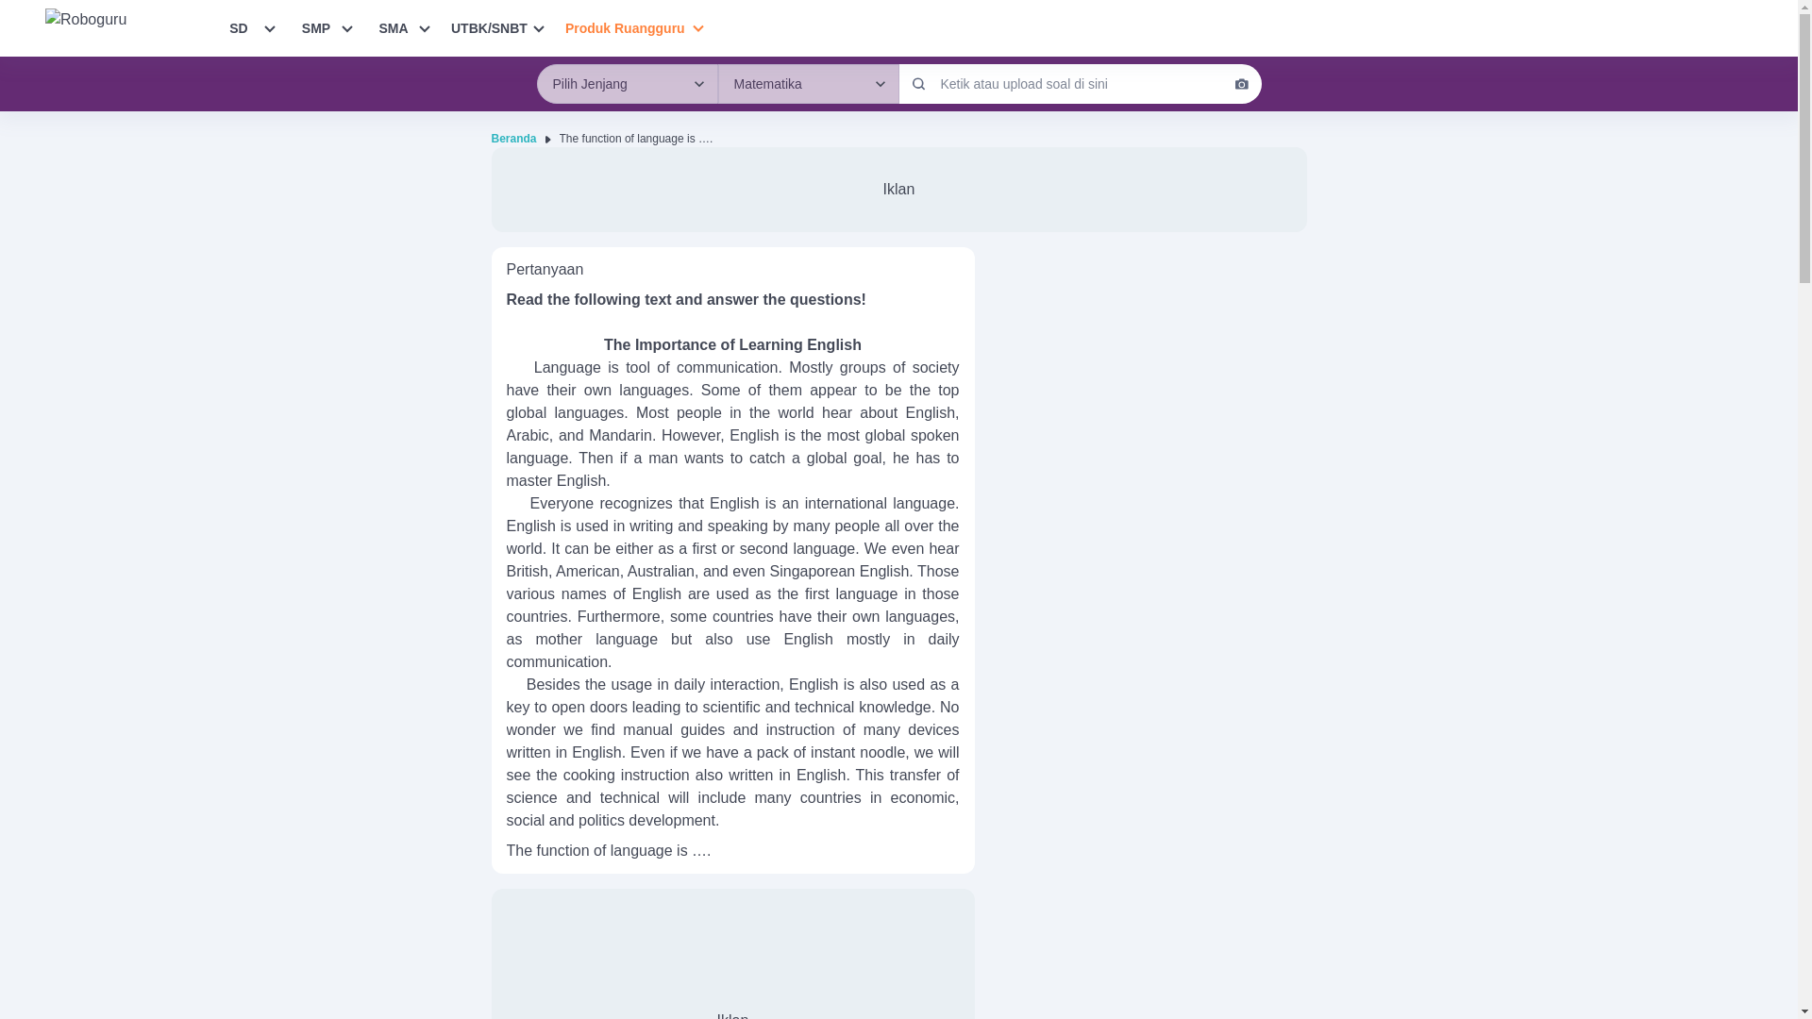 This screenshot has width=1812, height=1019. Describe the element at coordinates (125, 27) in the screenshot. I see `Roboguru` at that location.